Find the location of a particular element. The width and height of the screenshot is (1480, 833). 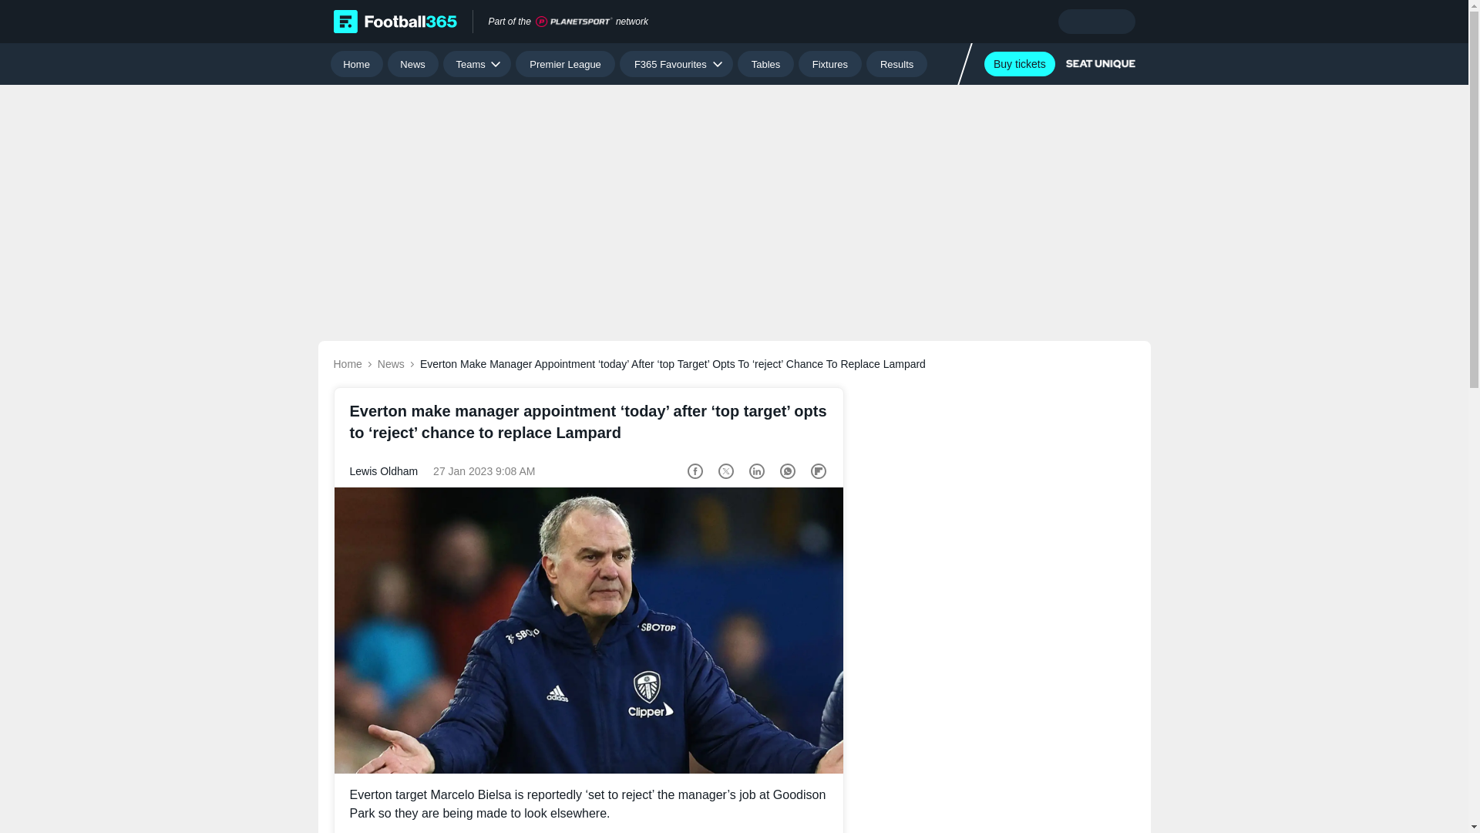

Teams is located at coordinates (476, 63).